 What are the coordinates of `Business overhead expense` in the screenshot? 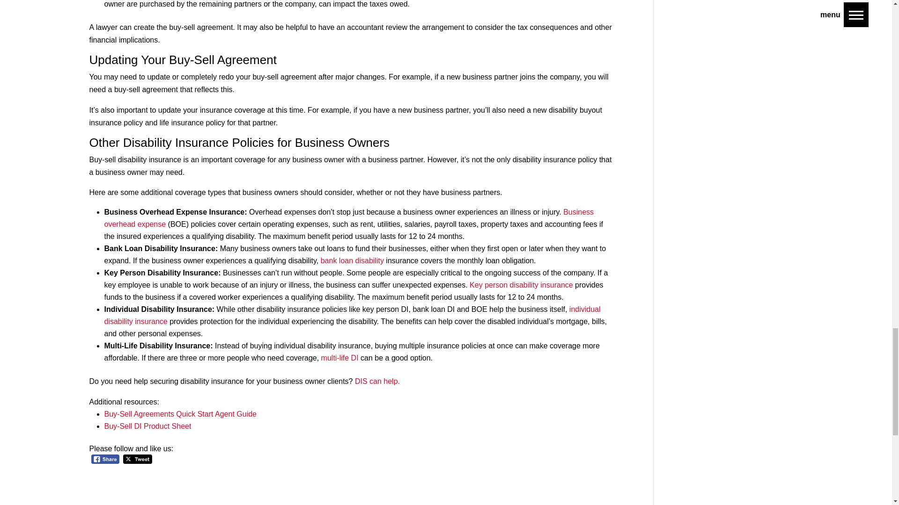 It's located at (348, 218).